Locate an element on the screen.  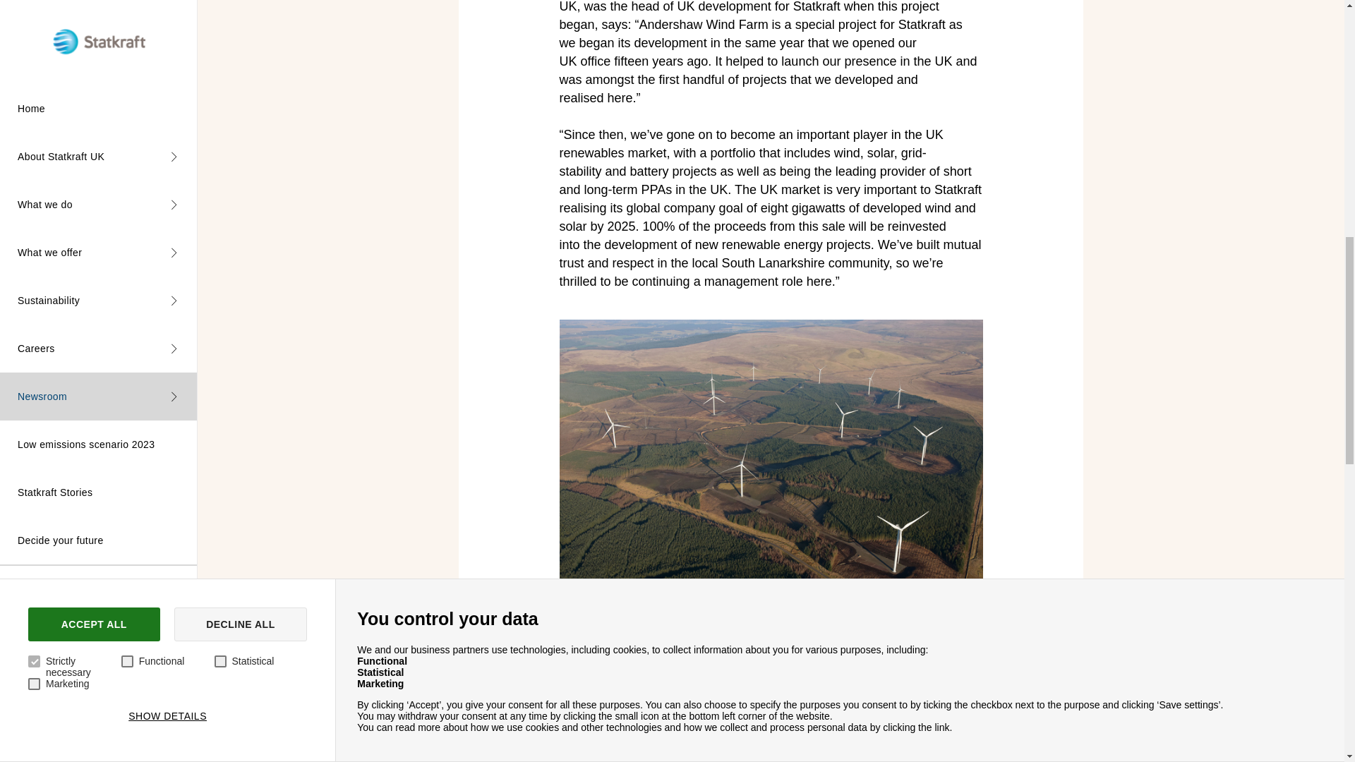
.www.statkraft.co.uk is located at coordinates (1239, 131).